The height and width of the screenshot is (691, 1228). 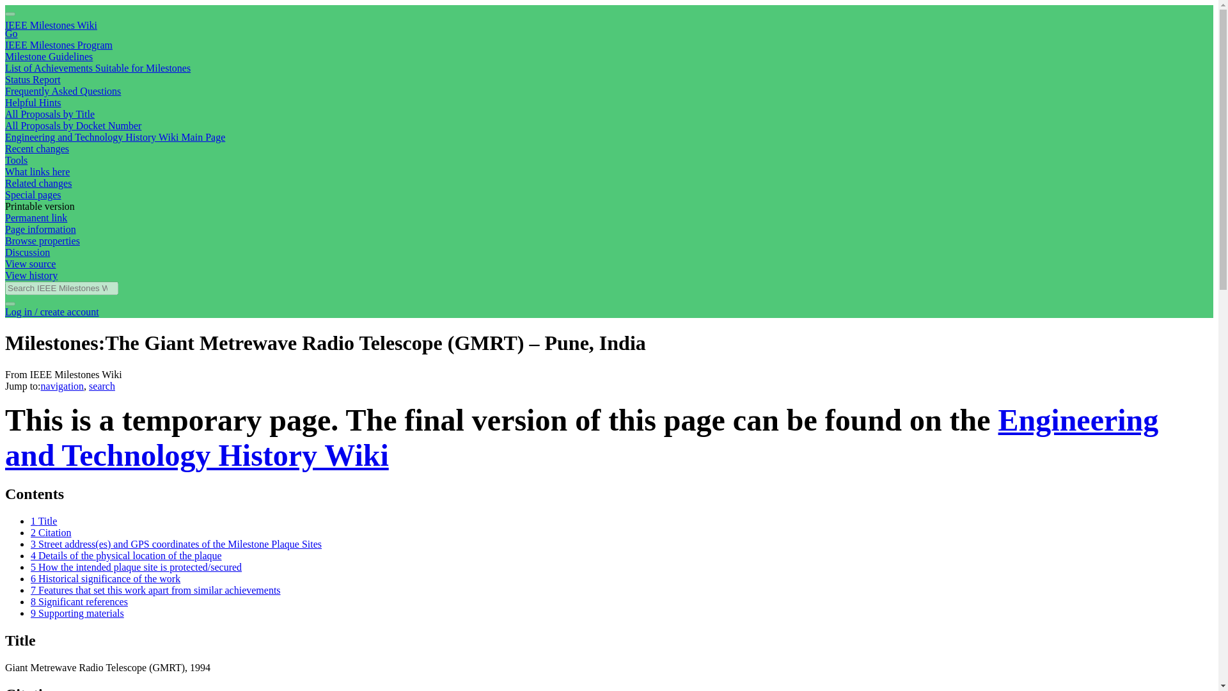 What do you see at coordinates (114, 137) in the screenshot?
I see `Engineering and Technology History Wiki Main Page` at bounding box center [114, 137].